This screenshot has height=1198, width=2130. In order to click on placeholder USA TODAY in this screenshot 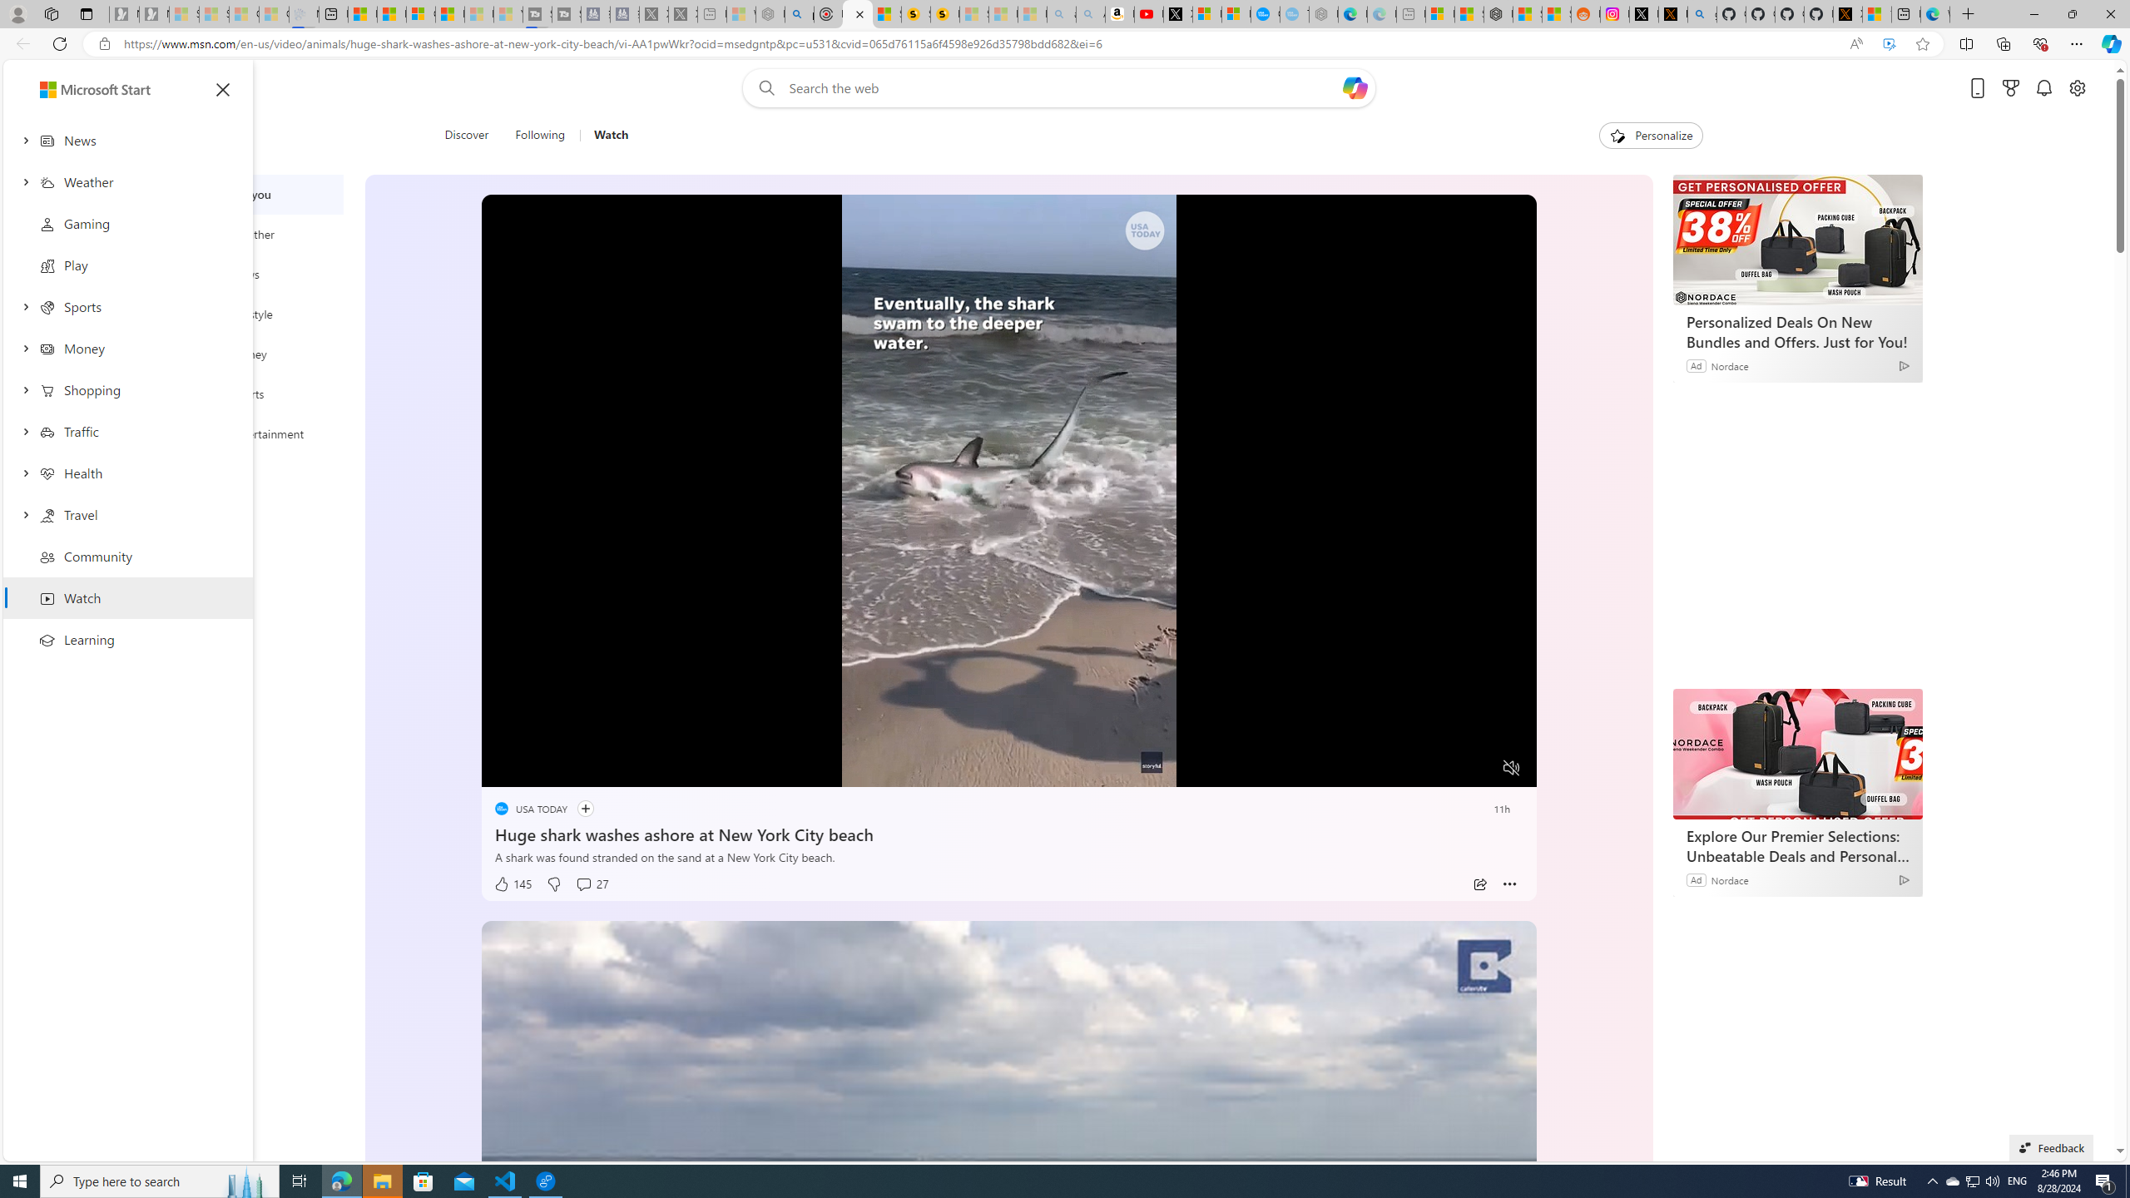, I will do `click(529, 809)`.